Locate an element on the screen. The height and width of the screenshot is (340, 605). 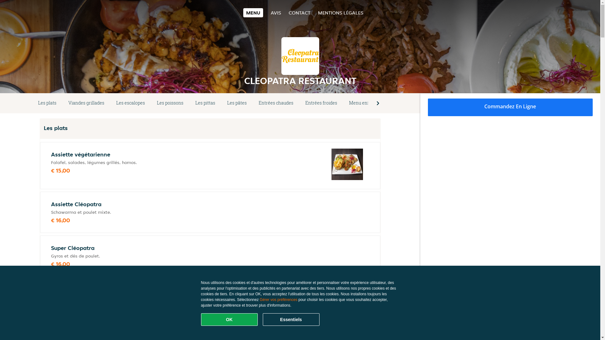
OK is located at coordinates (229, 320).